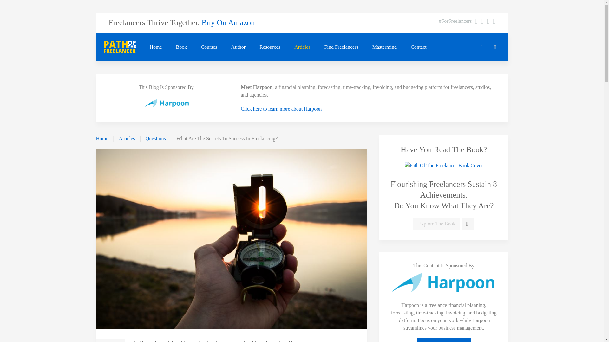 This screenshot has height=342, width=609. I want to click on Freelancing Resources, so click(270, 47).